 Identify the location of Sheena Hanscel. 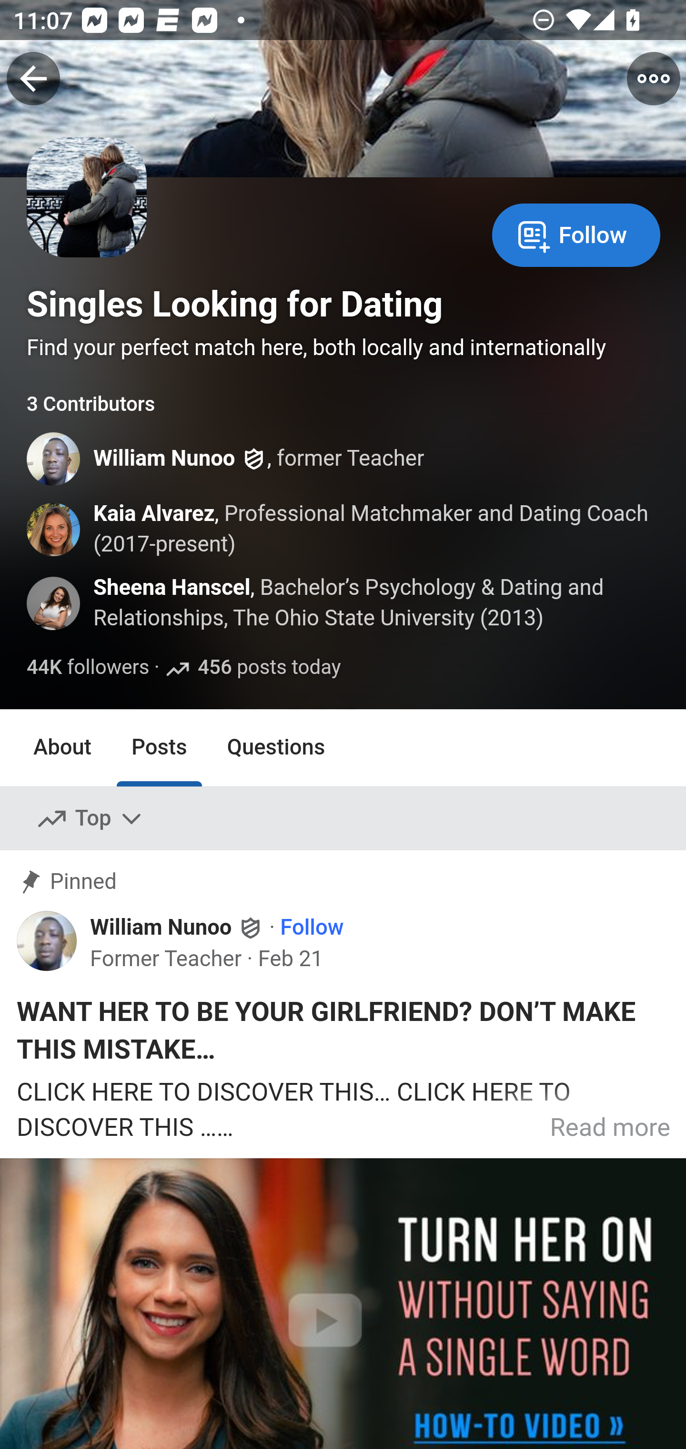
(172, 589).